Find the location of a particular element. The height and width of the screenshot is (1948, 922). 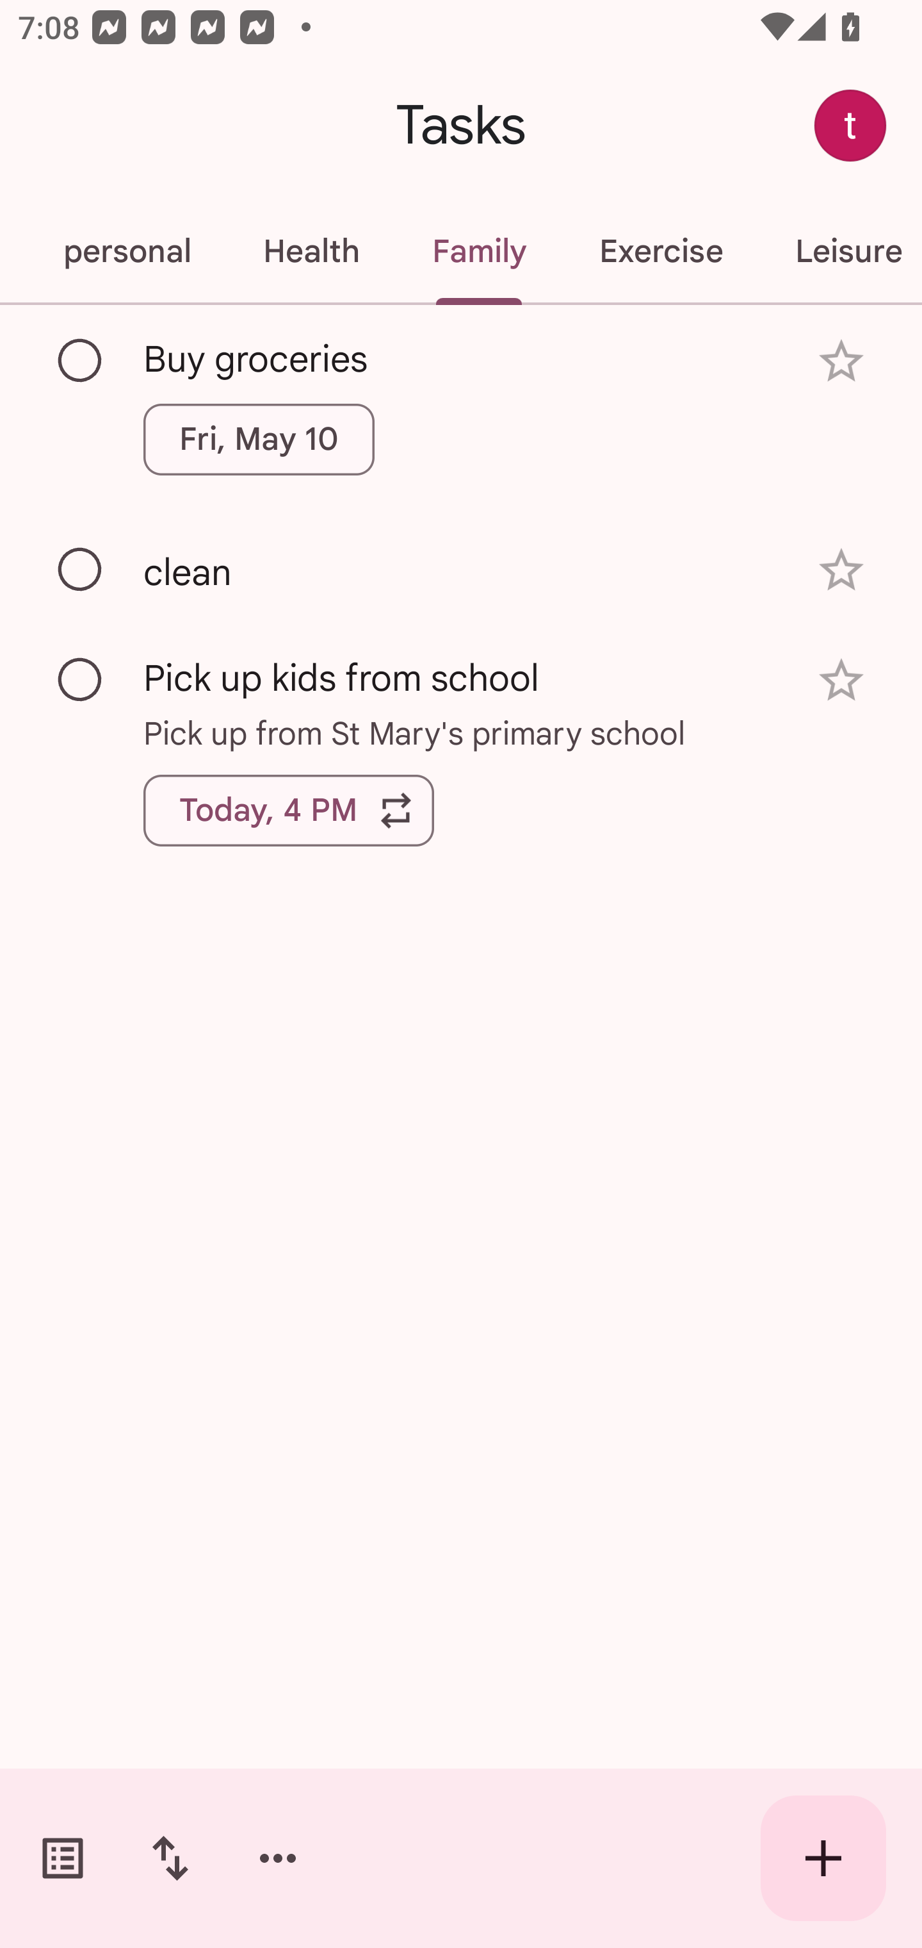

Change sort order is located at coordinates (170, 1858).